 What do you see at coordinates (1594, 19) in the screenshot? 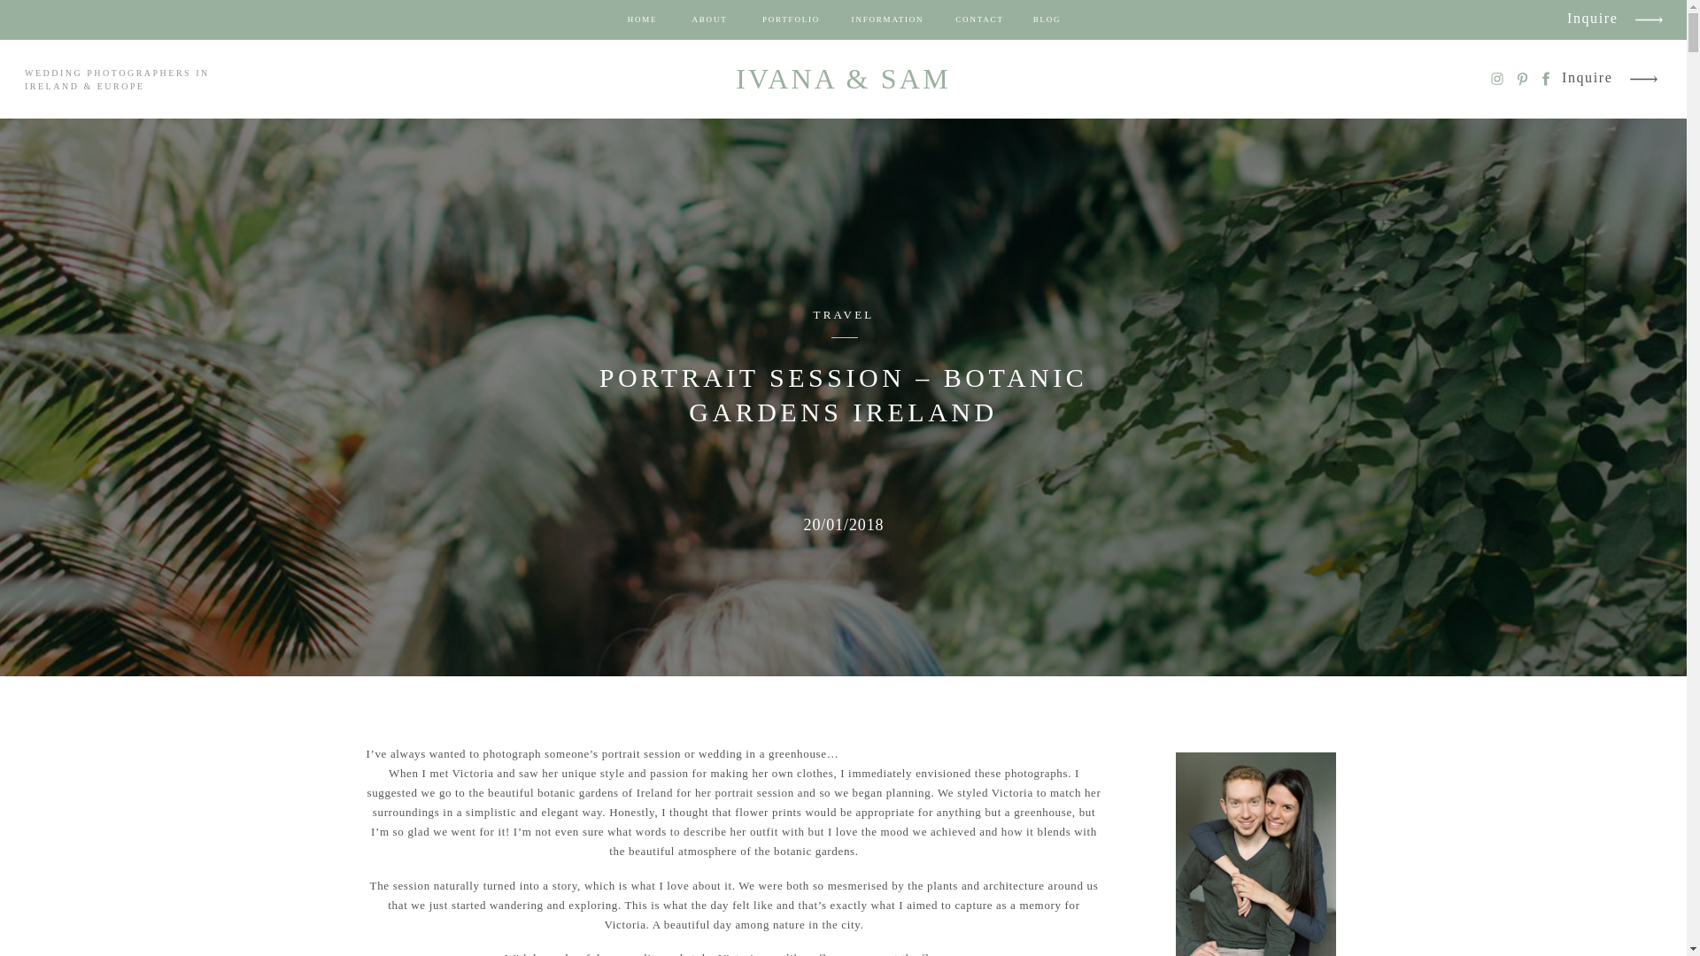
I see `Inquire ` at bounding box center [1594, 19].